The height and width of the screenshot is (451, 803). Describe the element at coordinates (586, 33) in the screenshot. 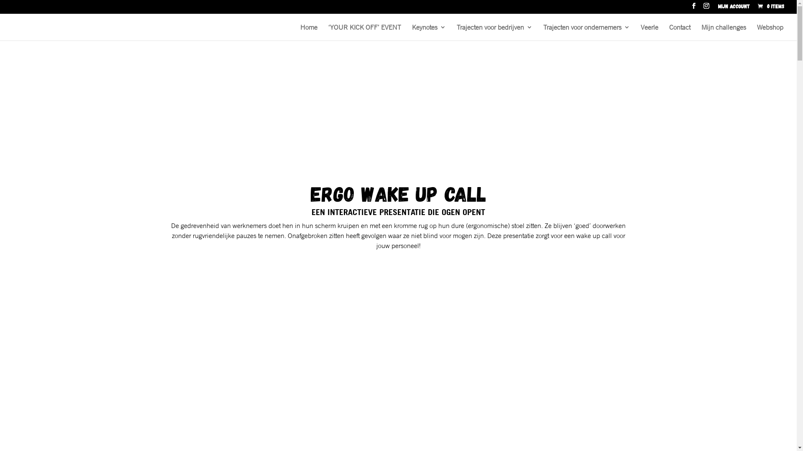

I see `Trajecten voor ondernemers` at that location.